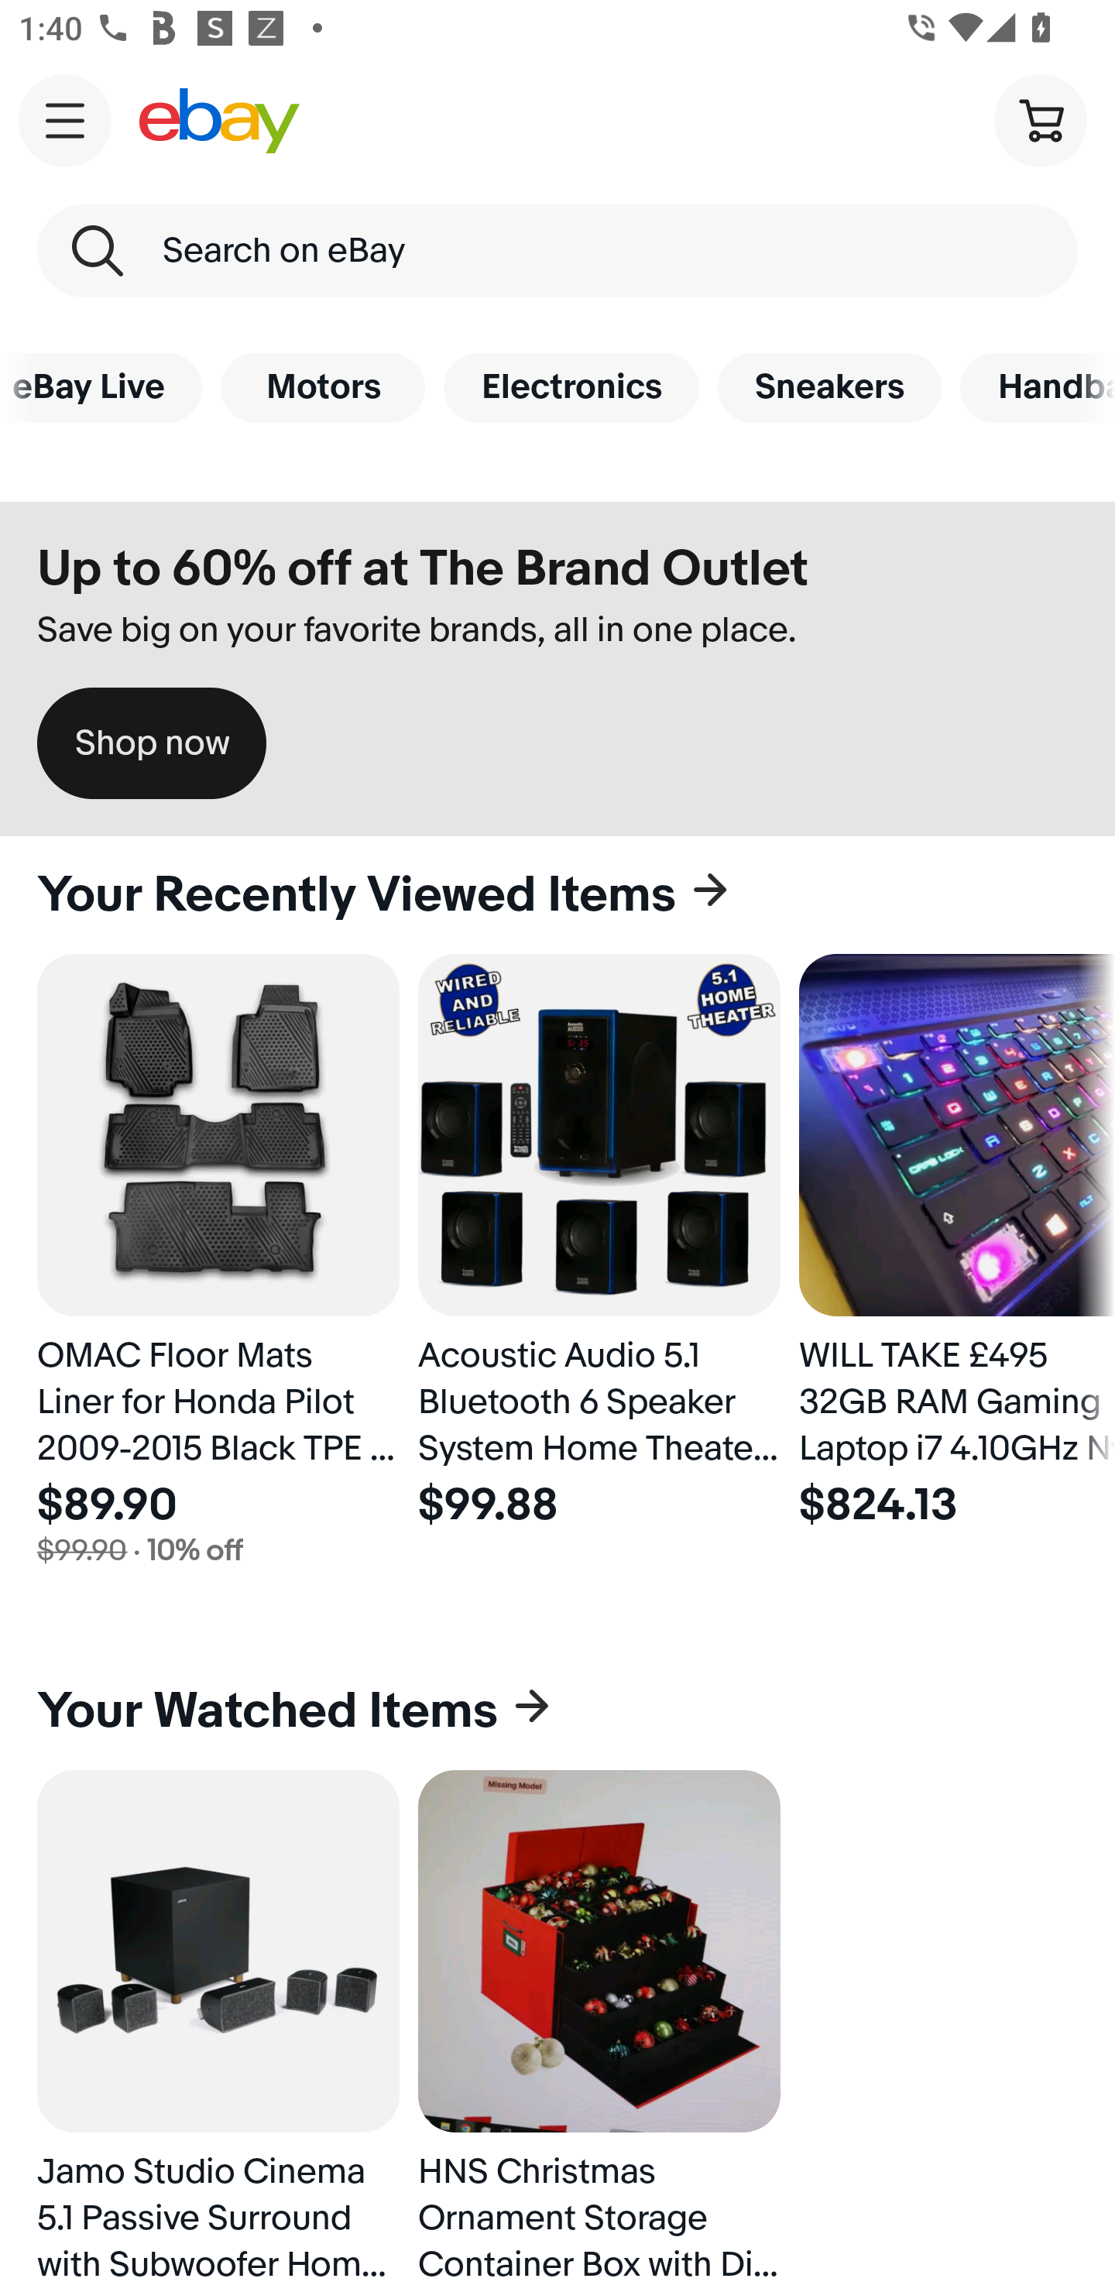 This screenshot has height=2292, width=1115. What do you see at coordinates (557, 895) in the screenshot?
I see `Your Recently Viewed Items  ` at bounding box center [557, 895].